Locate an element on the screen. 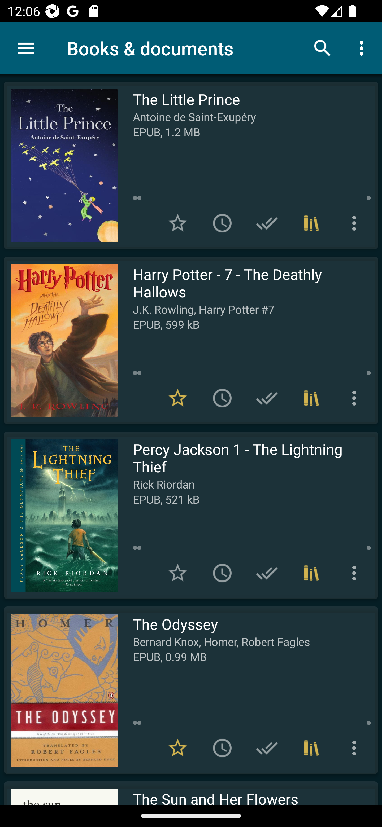  More options is located at coordinates (356, 573).